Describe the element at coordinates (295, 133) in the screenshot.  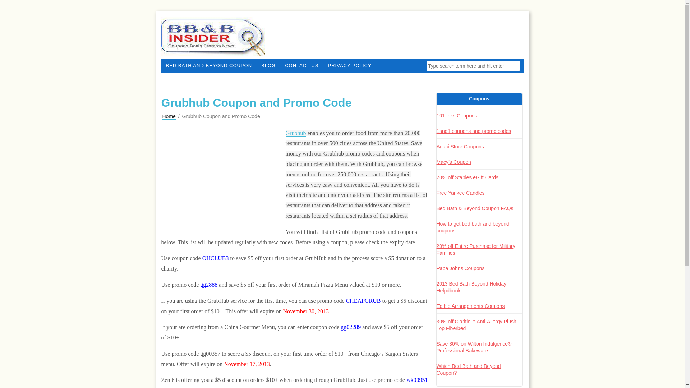
I see `Grubhub` at that location.